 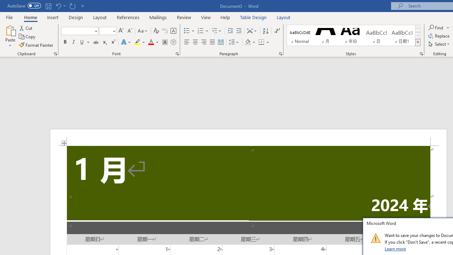 I want to click on Font Color RGB(255, 0, 0), so click(x=151, y=42).